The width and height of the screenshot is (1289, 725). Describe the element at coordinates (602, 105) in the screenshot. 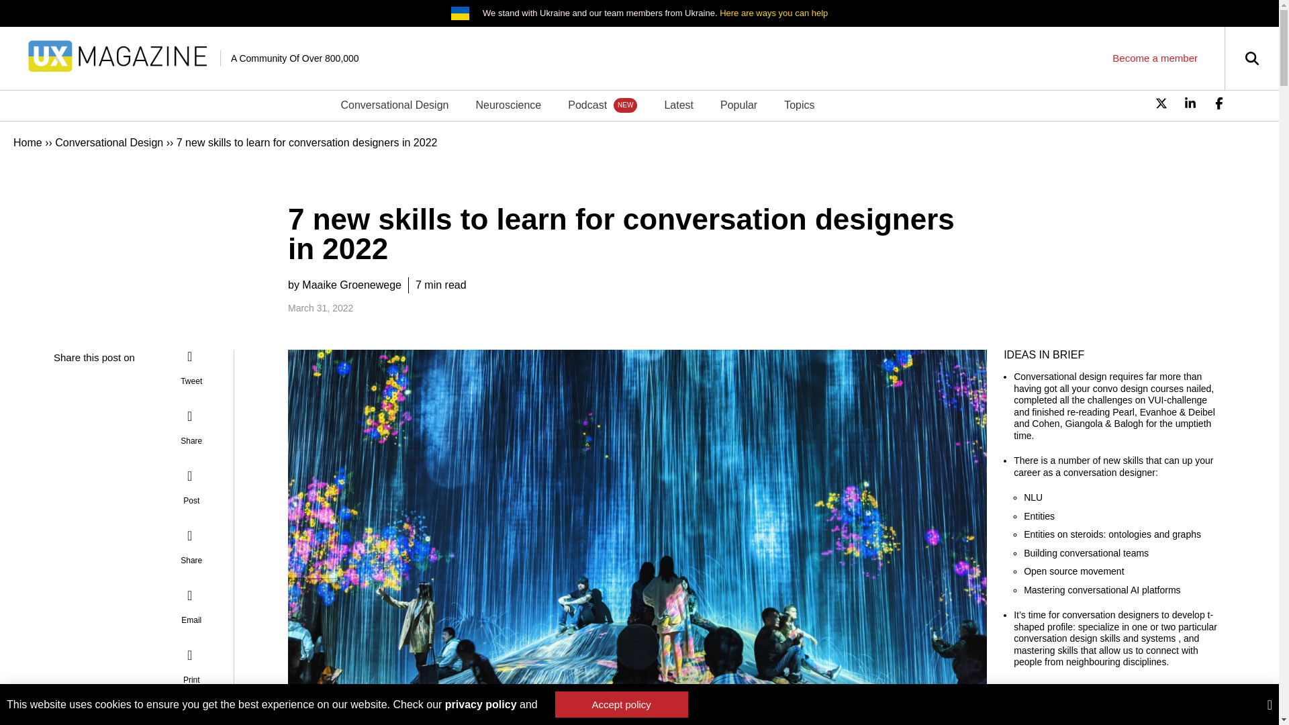

I see `Podcast` at that location.